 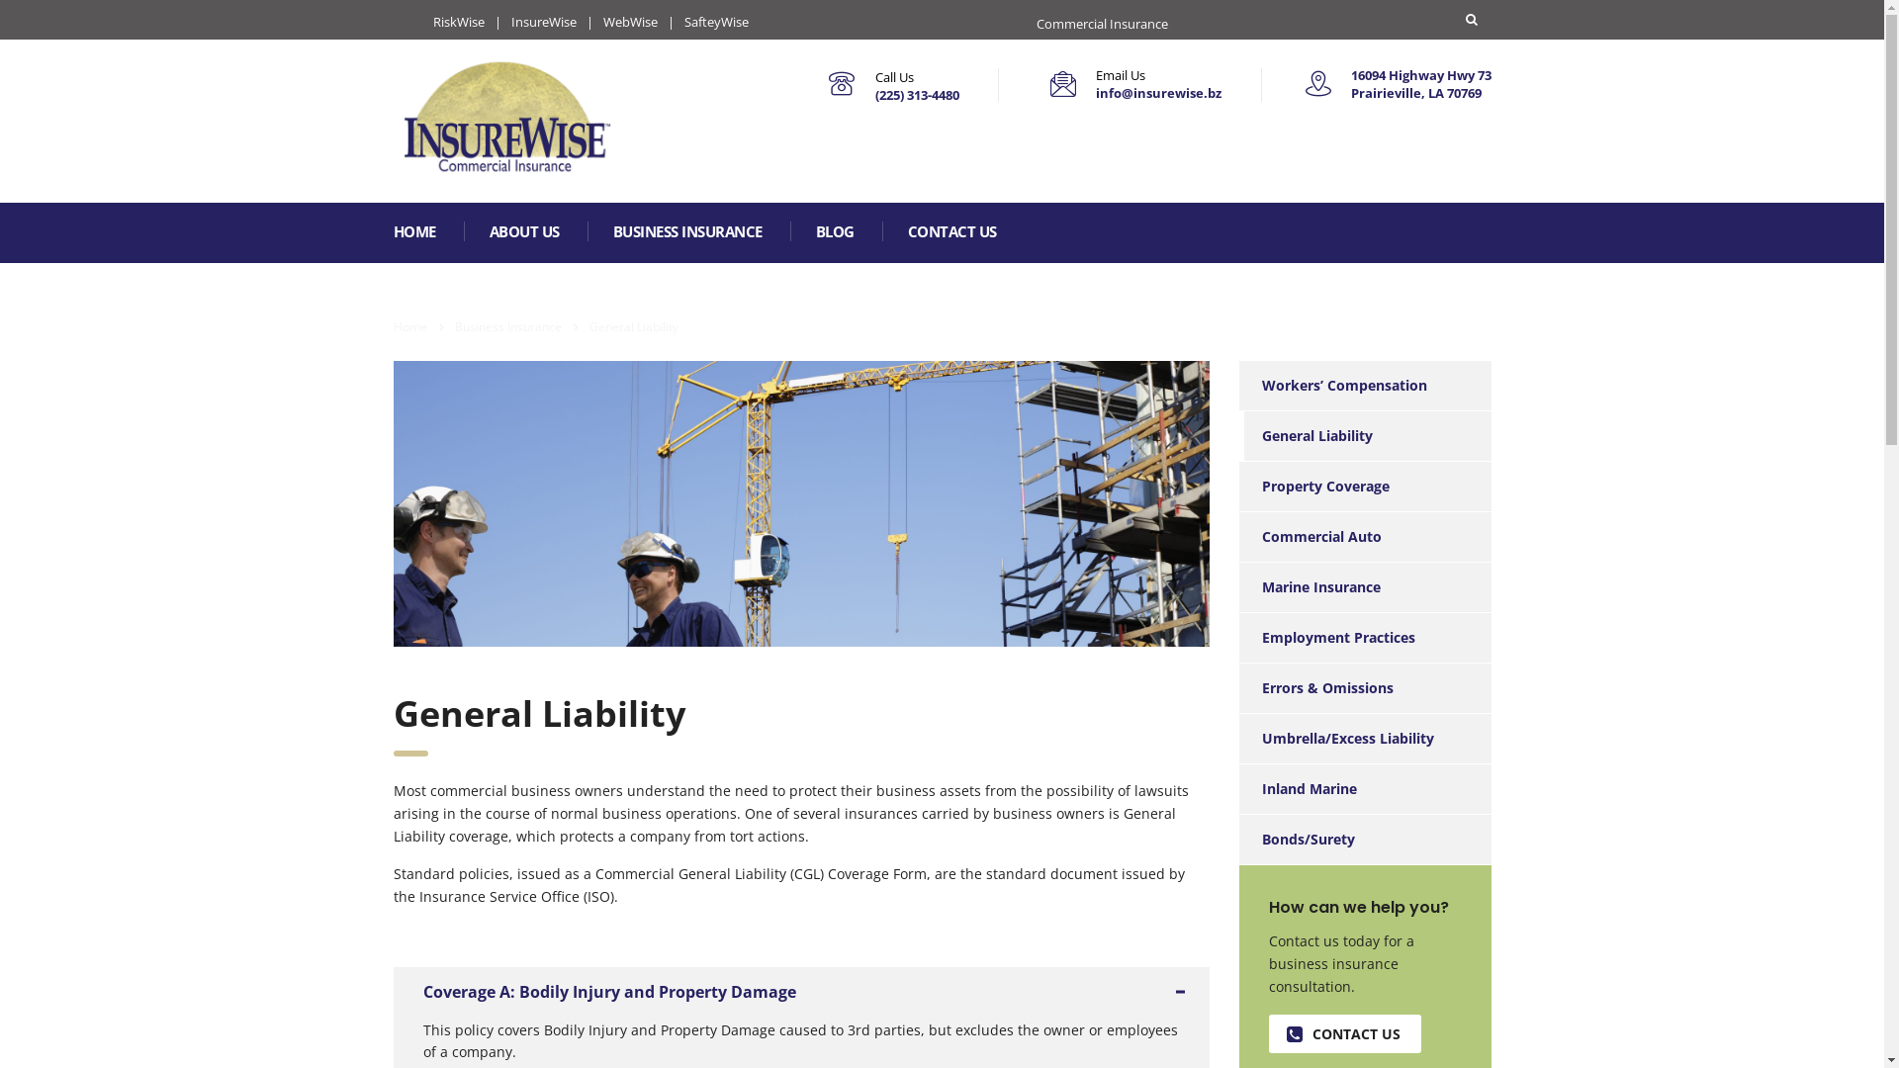 What do you see at coordinates (543, 22) in the screenshot?
I see `InsureWise` at bounding box center [543, 22].